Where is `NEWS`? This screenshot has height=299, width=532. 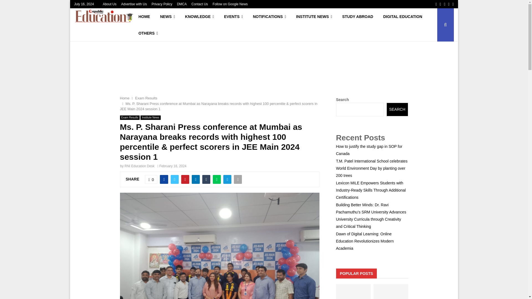 NEWS is located at coordinates (168, 17).